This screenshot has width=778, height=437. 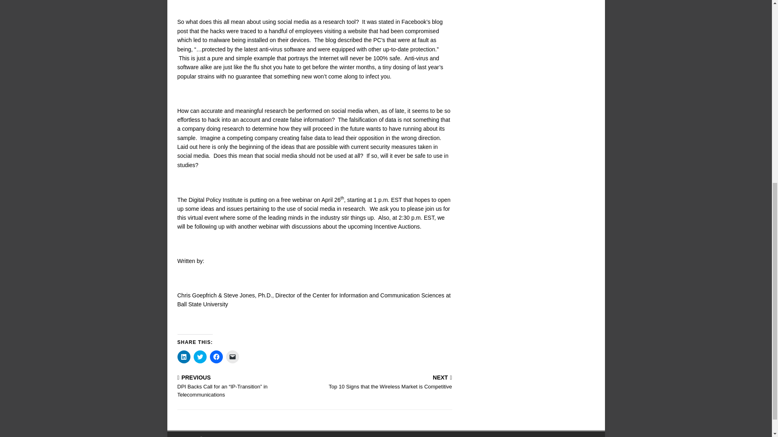 What do you see at coordinates (216, 357) in the screenshot?
I see `Click to share on Twitter` at bounding box center [216, 357].